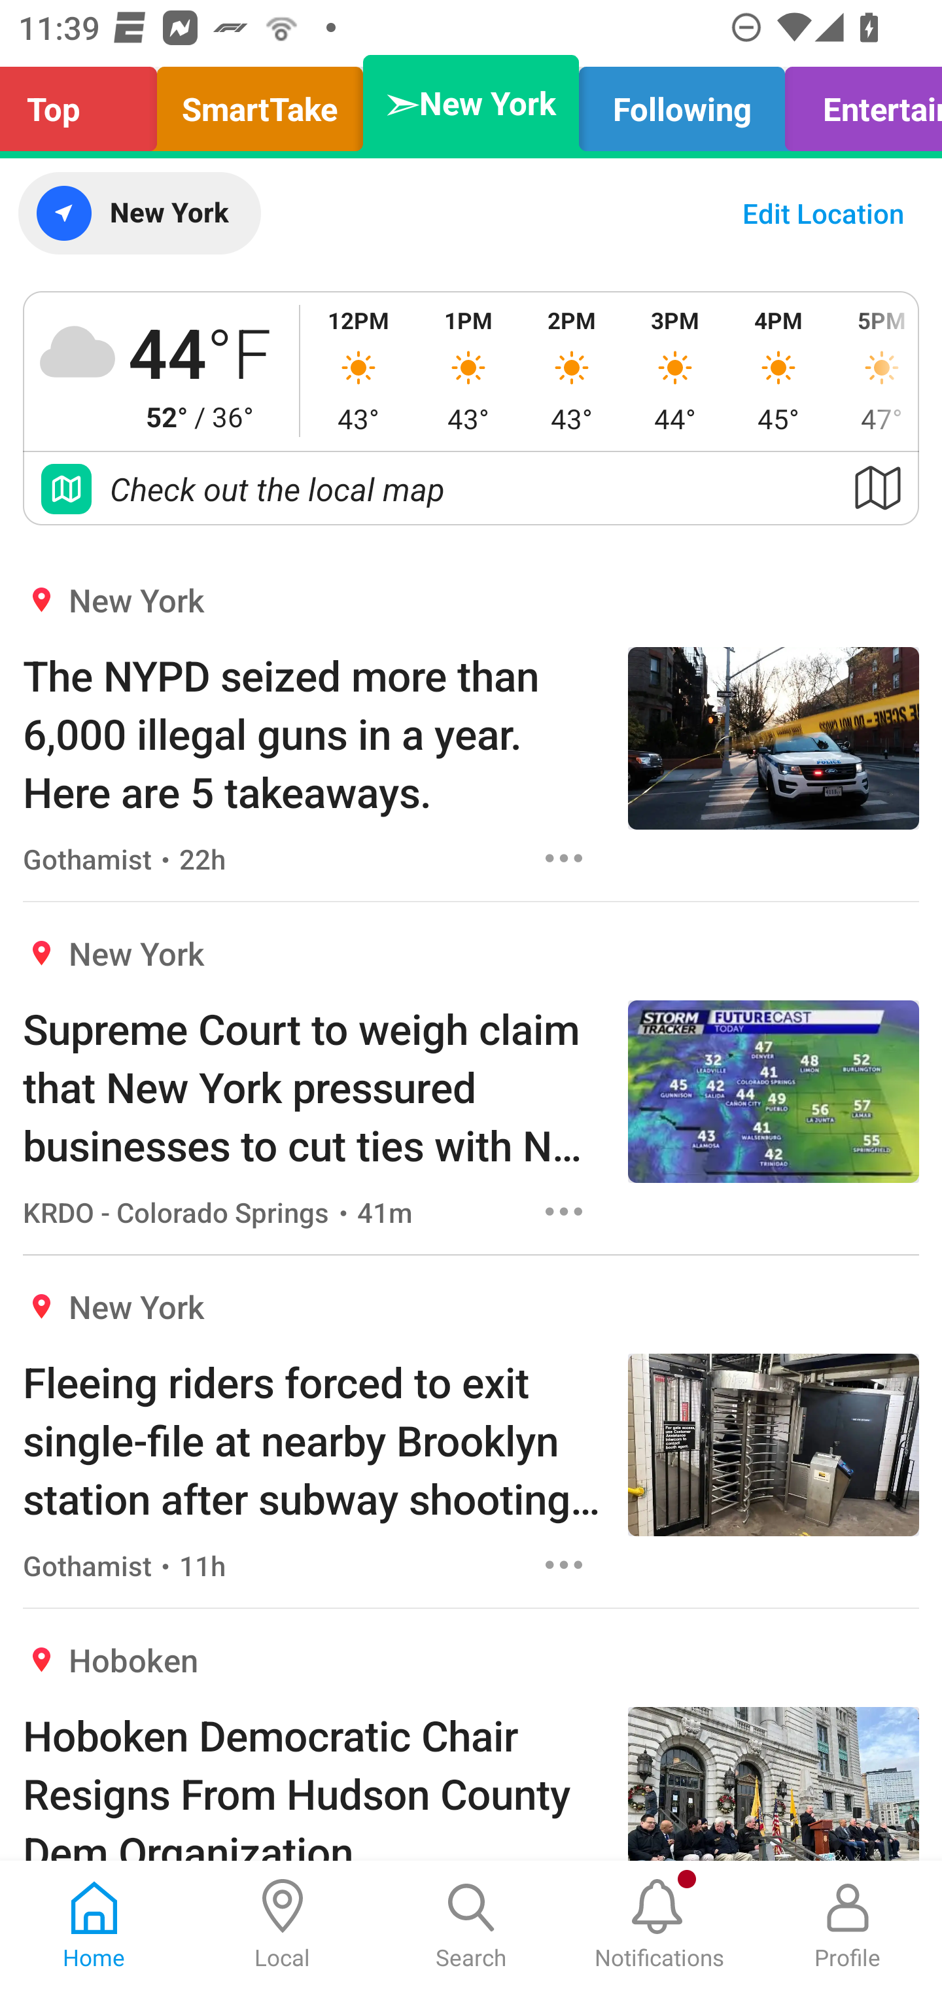  Describe the element at coordinates (260, 103) in the screenshot. I see `SmartTake` at that location.